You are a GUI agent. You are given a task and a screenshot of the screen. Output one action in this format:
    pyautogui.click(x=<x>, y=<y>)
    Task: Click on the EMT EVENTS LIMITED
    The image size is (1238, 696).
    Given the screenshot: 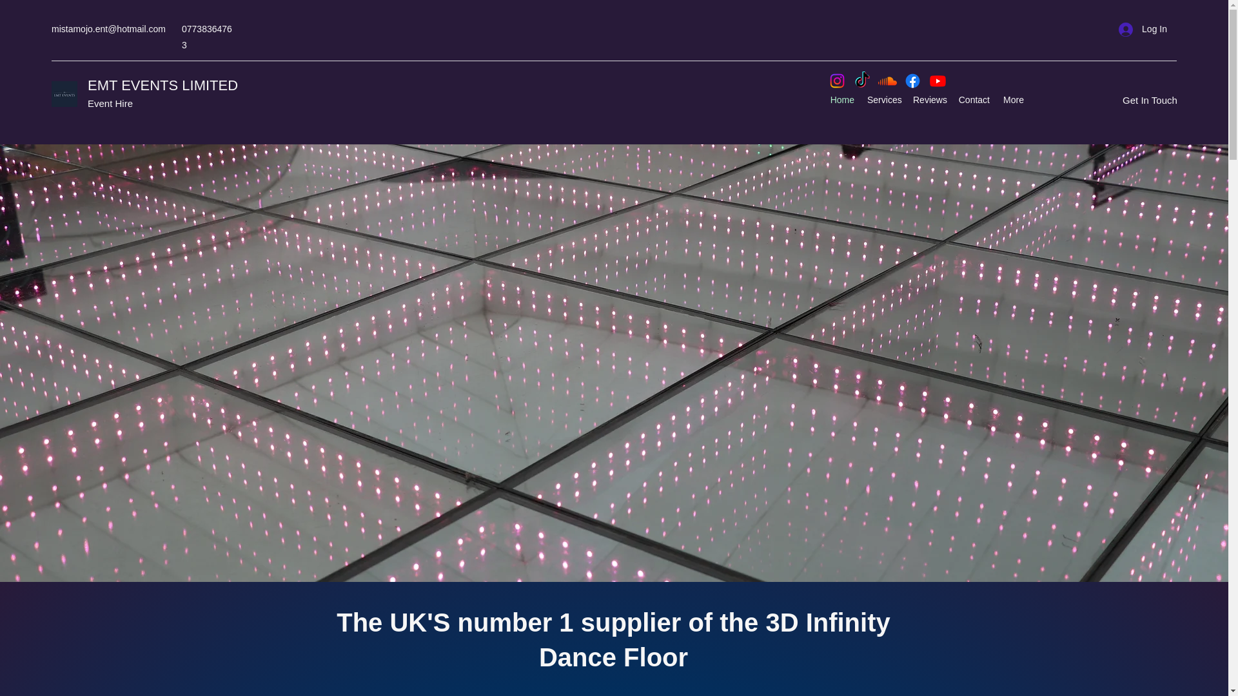 What is the action you would take?
    pyautogui.click(x=162, y=85)
    